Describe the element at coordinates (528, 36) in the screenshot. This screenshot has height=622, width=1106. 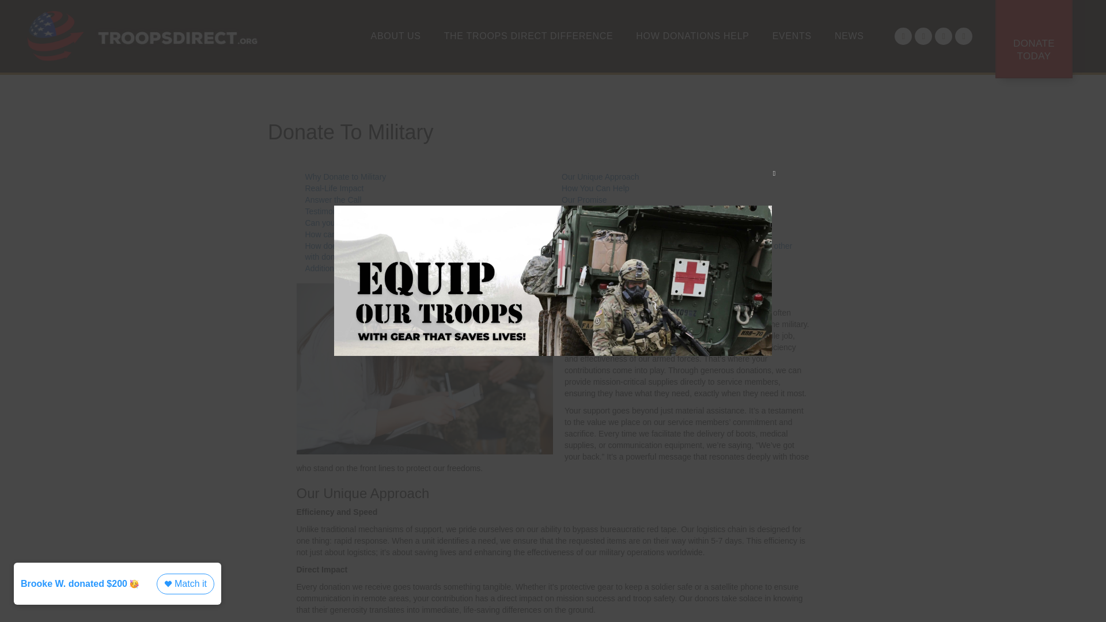
I see `THE TROOPS DIRECT DIFFERENCE` at that location.